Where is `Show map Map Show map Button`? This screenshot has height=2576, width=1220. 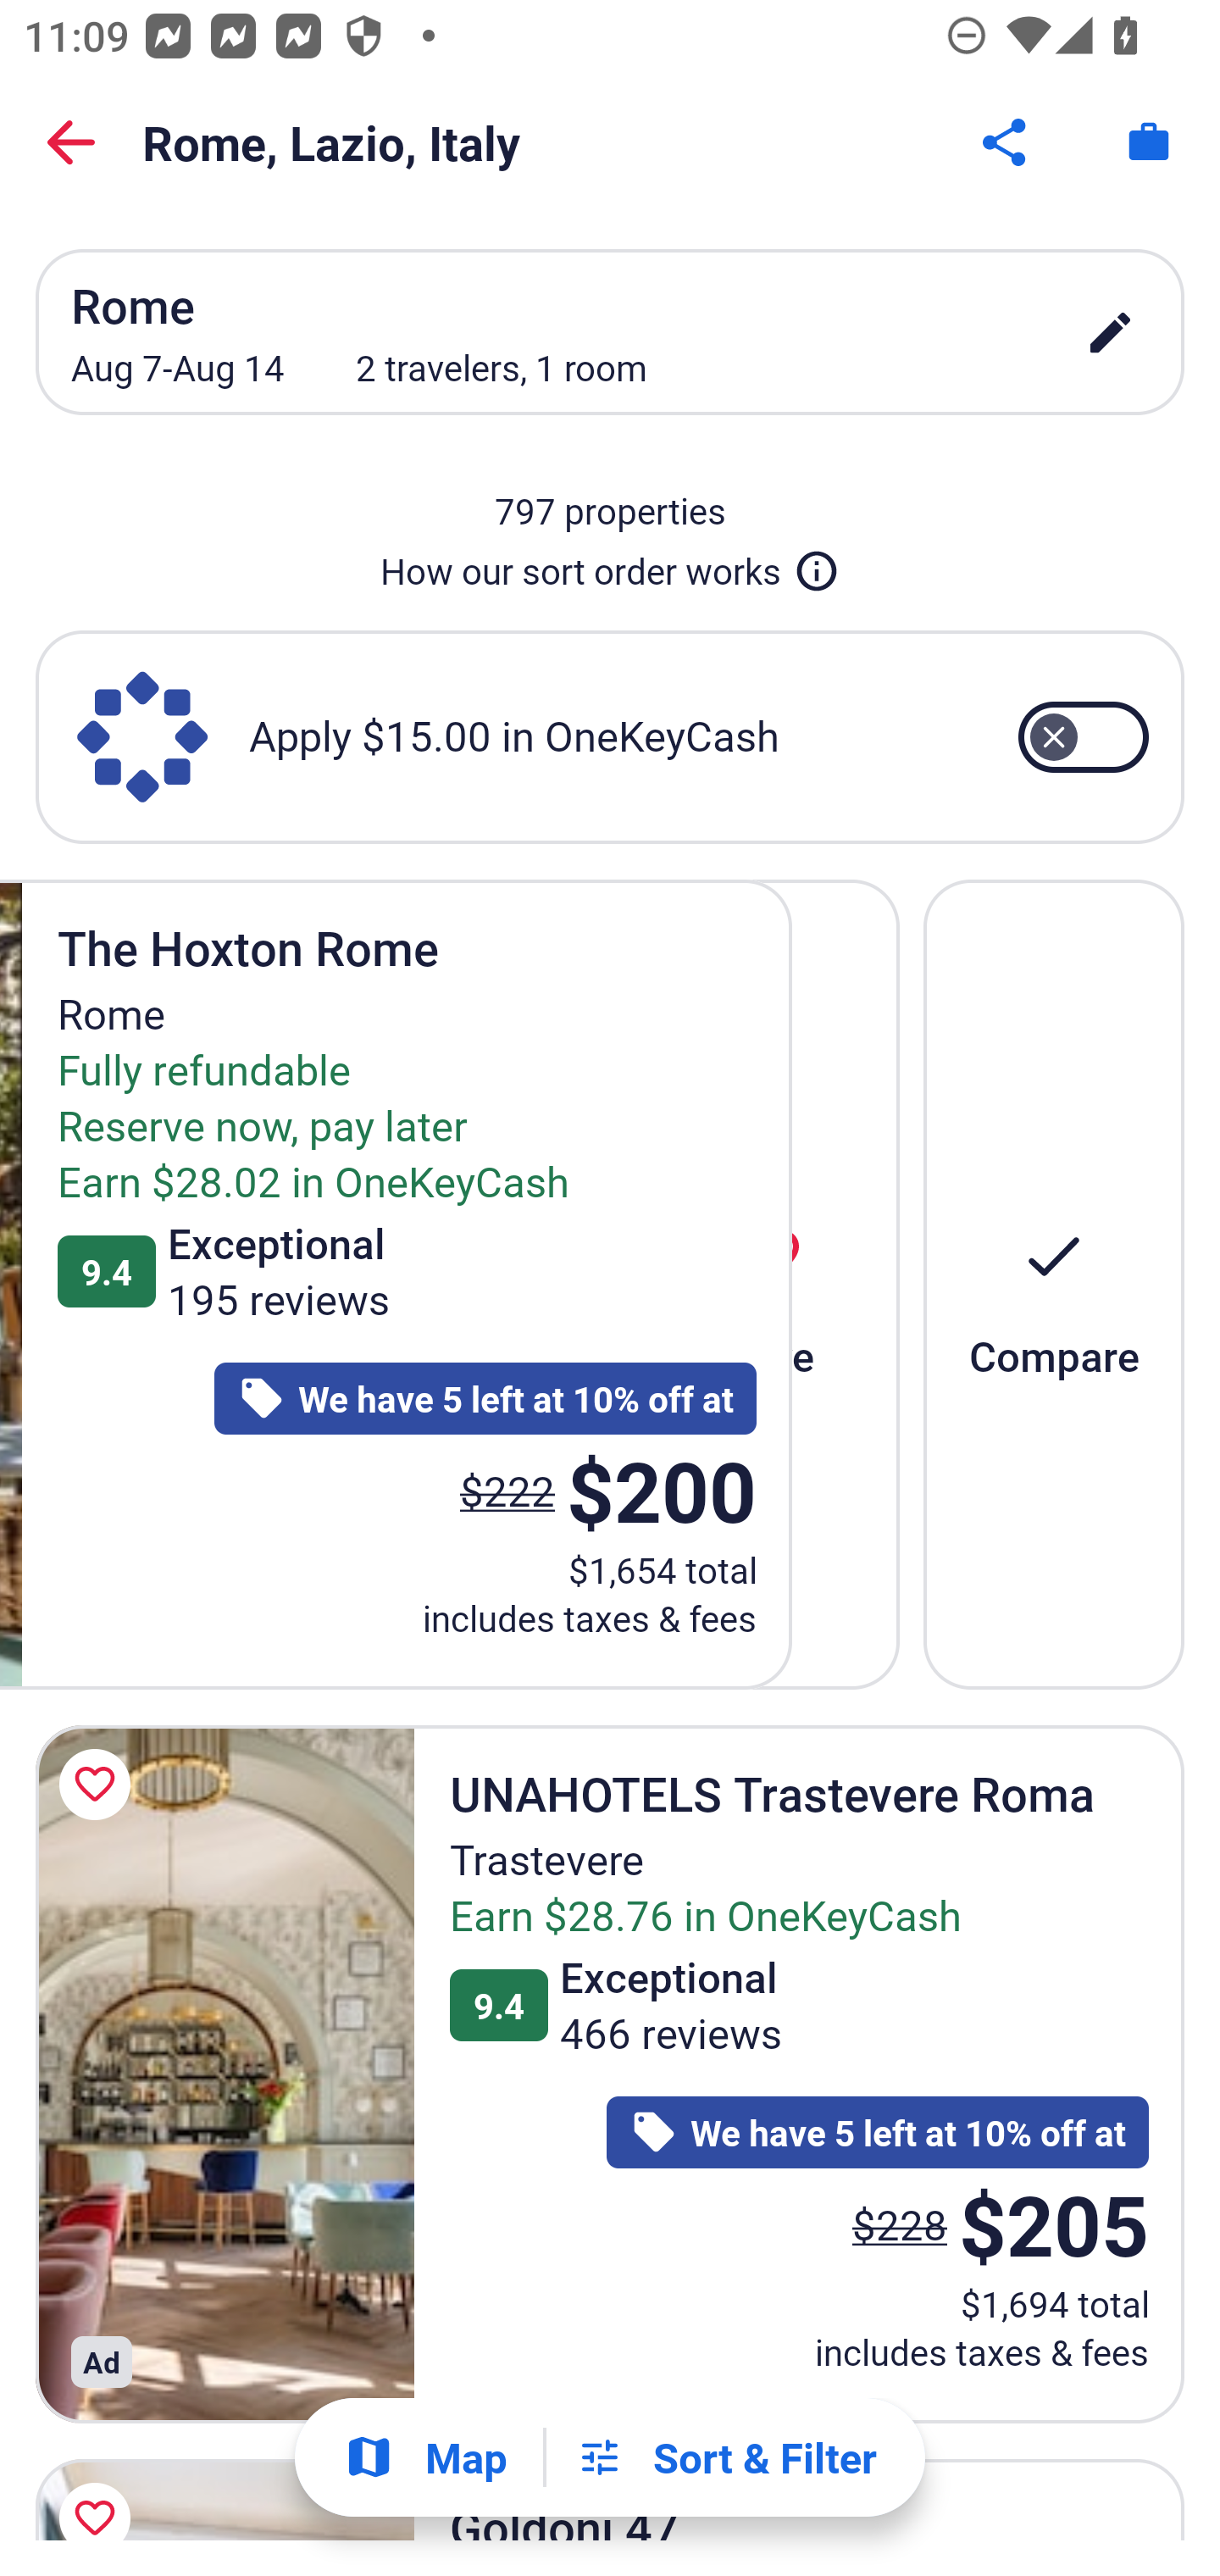 Show map Map Show map Button is located at coordinates (425, 2457).